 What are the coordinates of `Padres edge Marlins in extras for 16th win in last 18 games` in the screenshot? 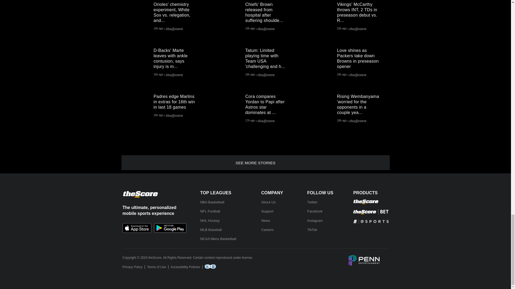 It's located at (137, 106).